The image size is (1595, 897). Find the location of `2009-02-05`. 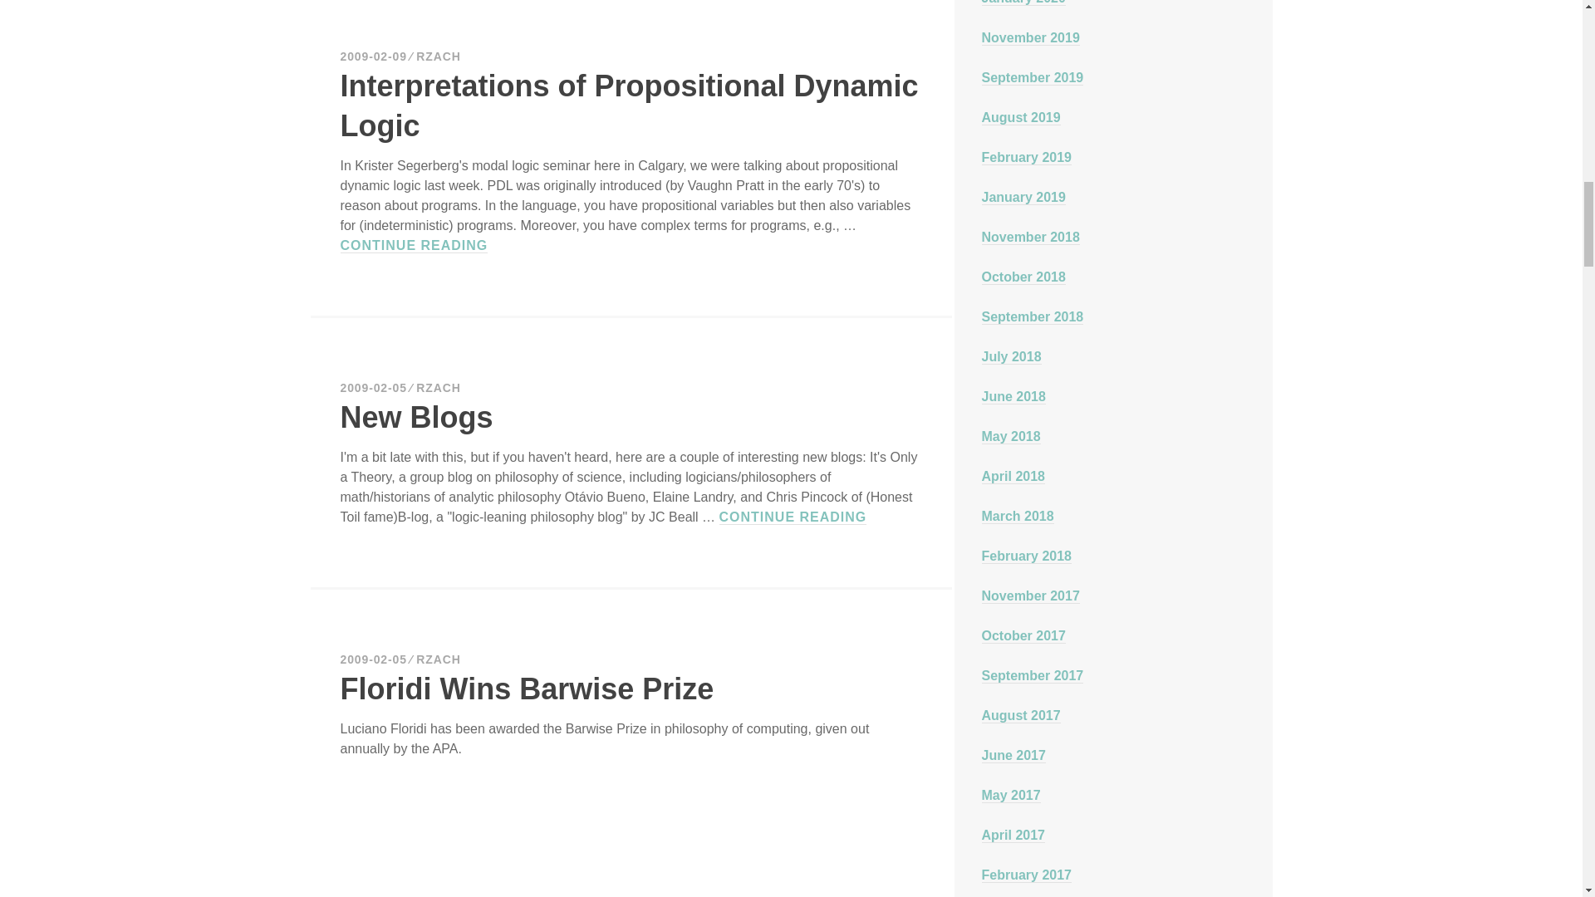

2009-02-05 is located at coordinates (439, 659).